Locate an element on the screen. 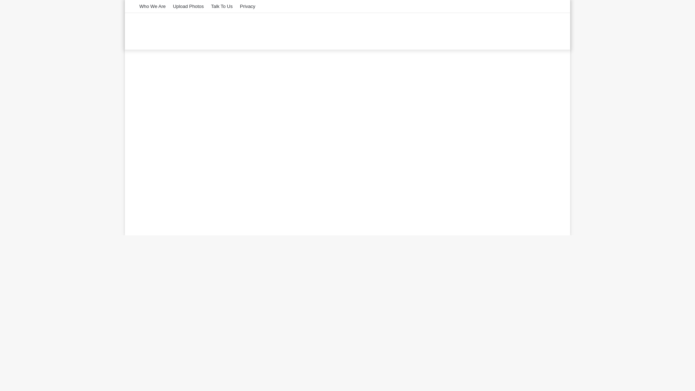 Image resolution: width=695 pixels, height=391 pixels. Who We Are is located at coordinates (152, 6).